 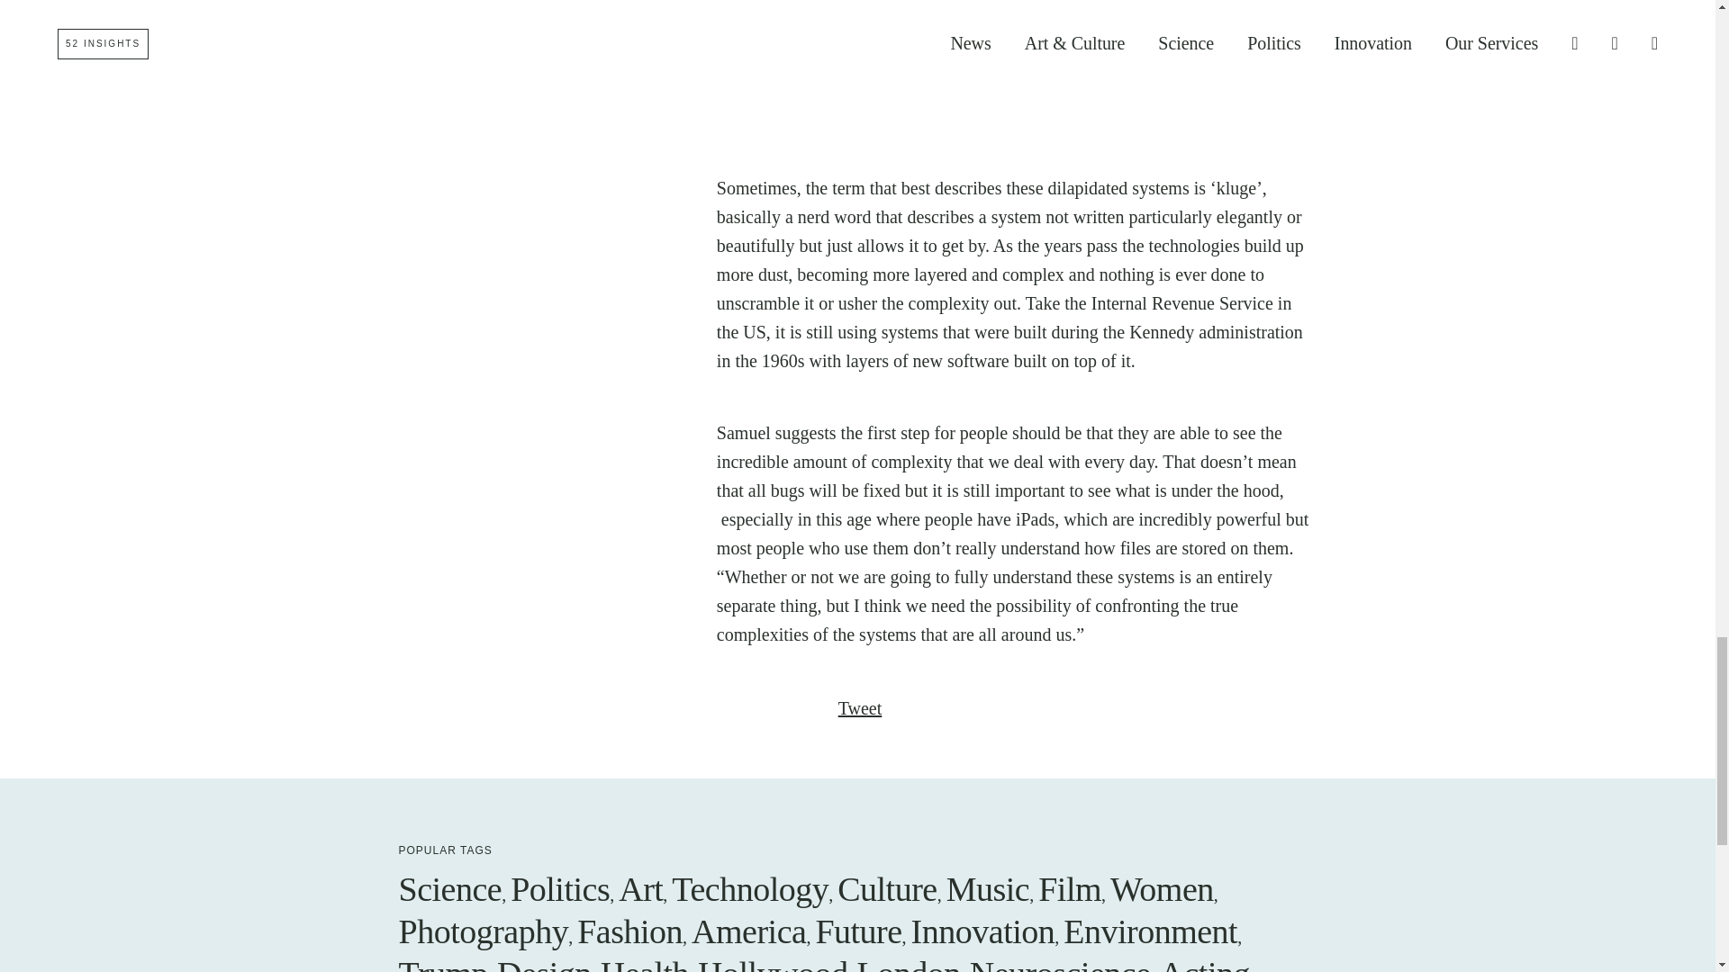 I want to click on Tweet, so click(x=860, y=708).